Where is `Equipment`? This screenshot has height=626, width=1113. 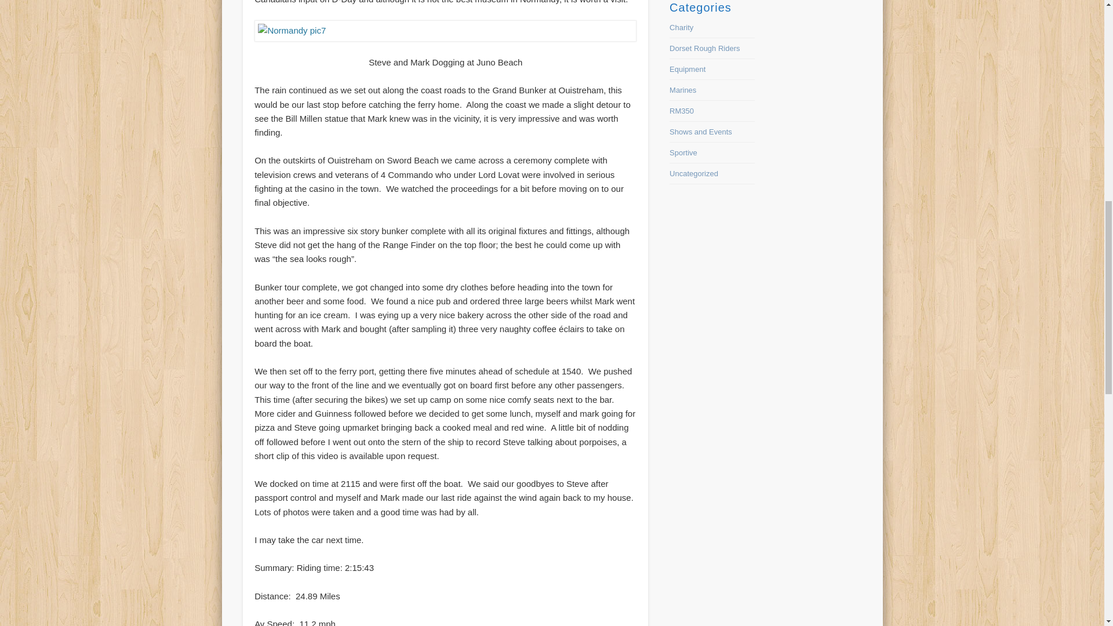 Equipment is located at coordinates (688, 70).